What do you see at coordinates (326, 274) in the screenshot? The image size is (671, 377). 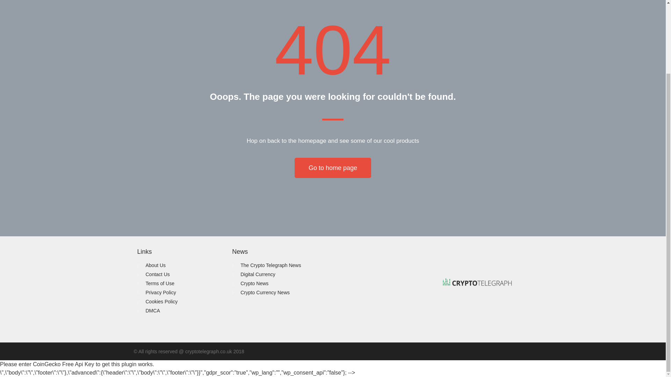 I see `Digital Currency` at bounding box center [326, 274].